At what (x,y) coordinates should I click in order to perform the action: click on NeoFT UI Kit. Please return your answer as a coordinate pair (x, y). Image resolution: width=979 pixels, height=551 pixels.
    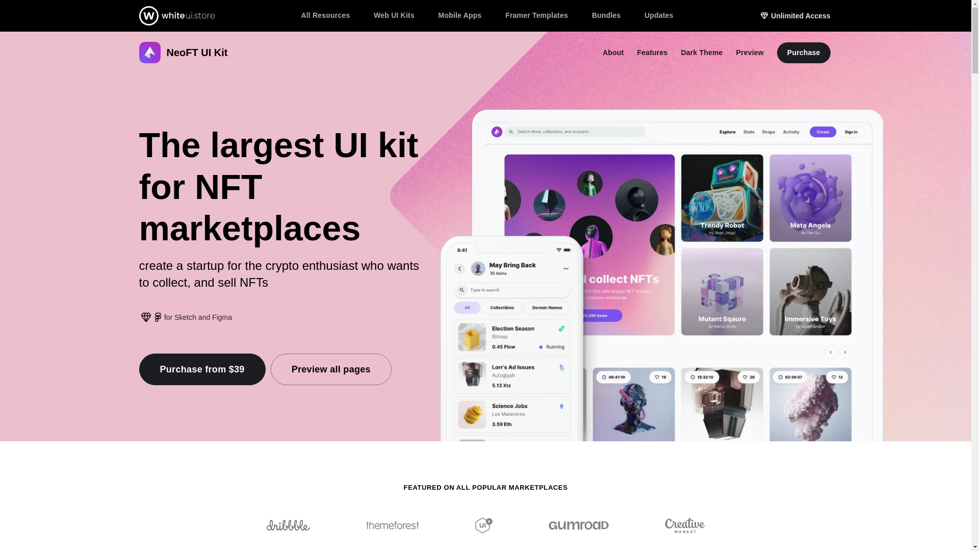
    Looking at the image, I should click on (183, 53).